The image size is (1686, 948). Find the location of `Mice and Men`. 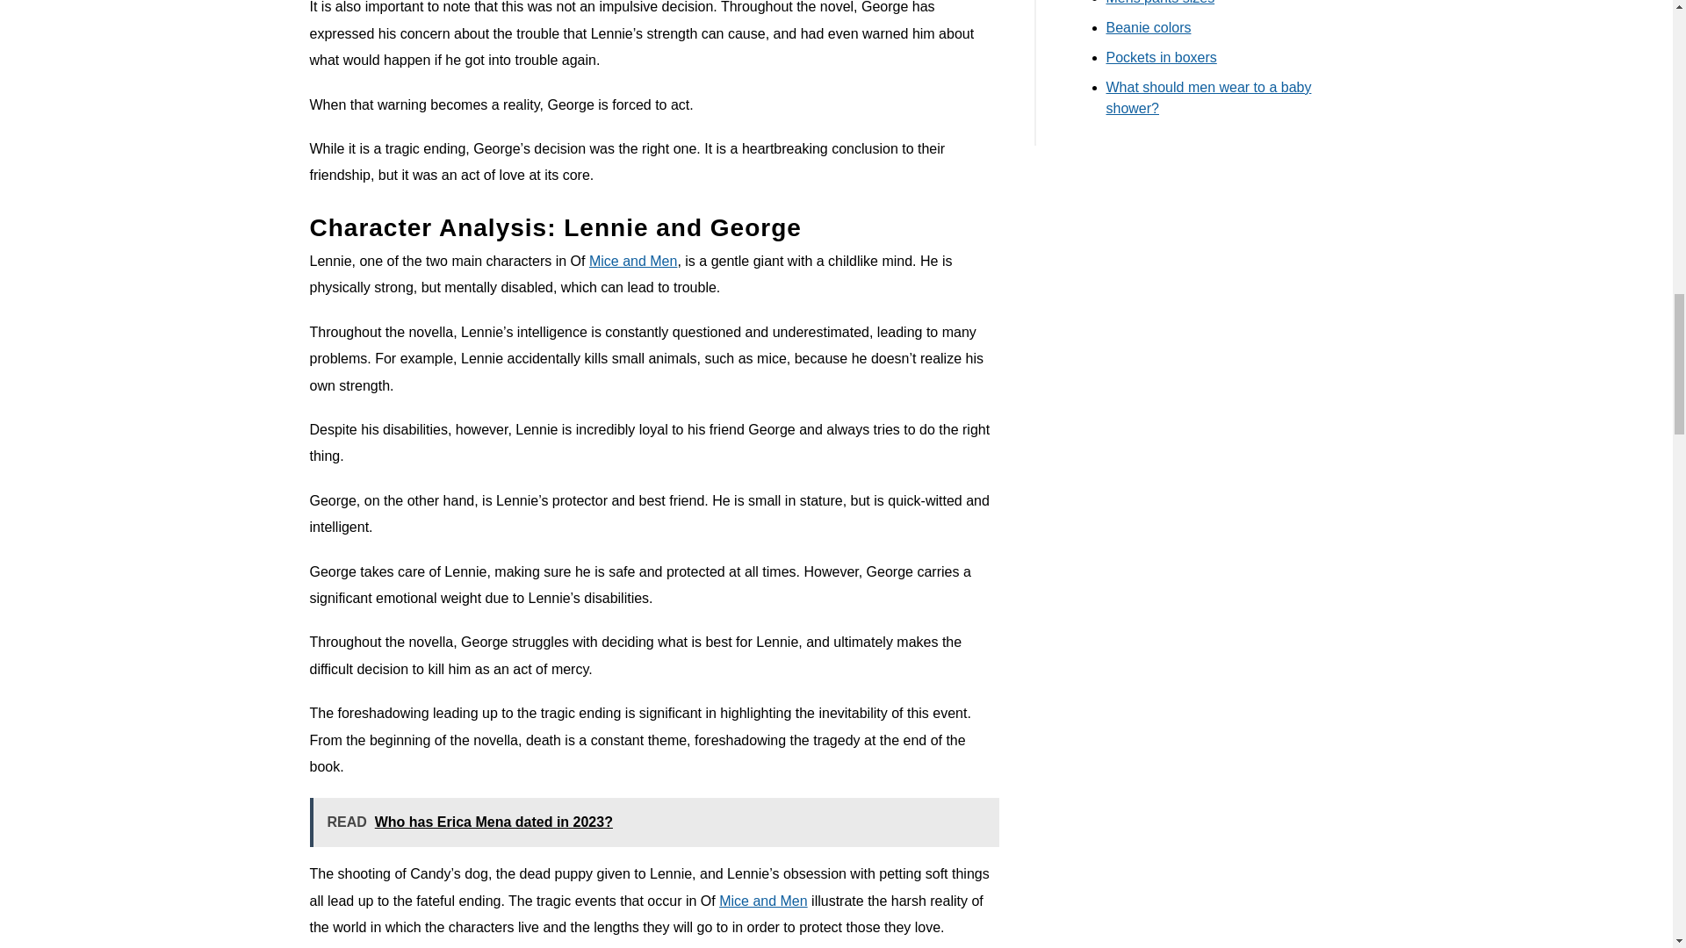

Mice and Men is located at coordinates (632, 261).